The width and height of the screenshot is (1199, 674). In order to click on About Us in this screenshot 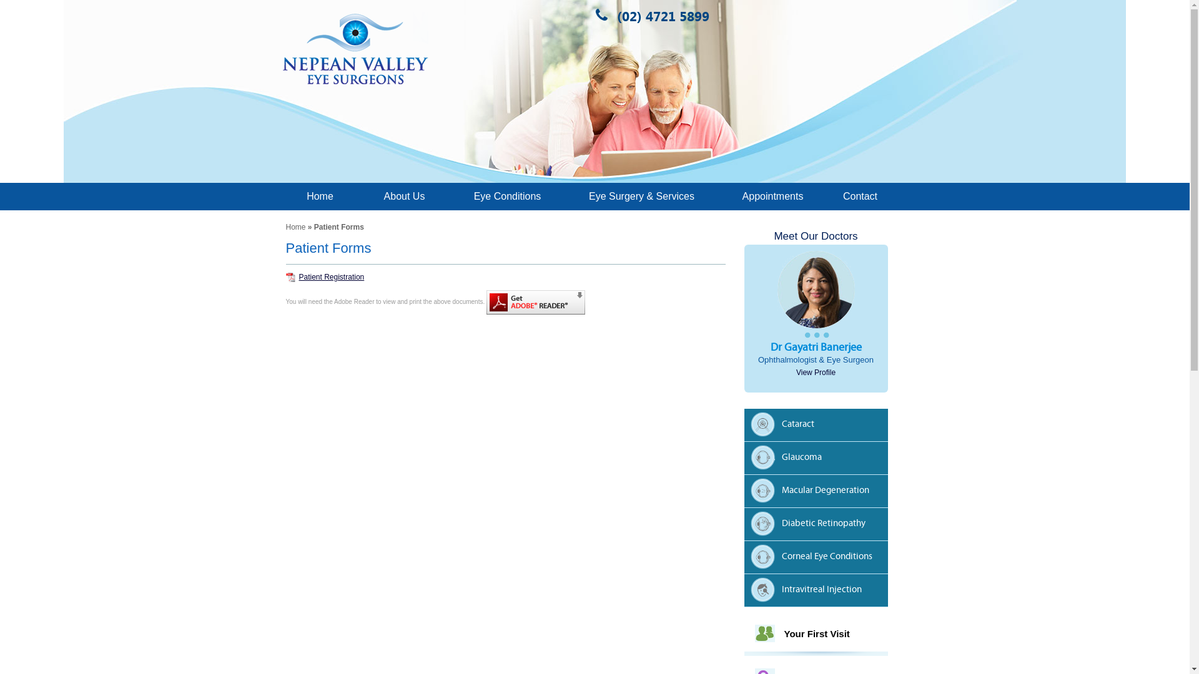, I will do `click(404, 196)`.